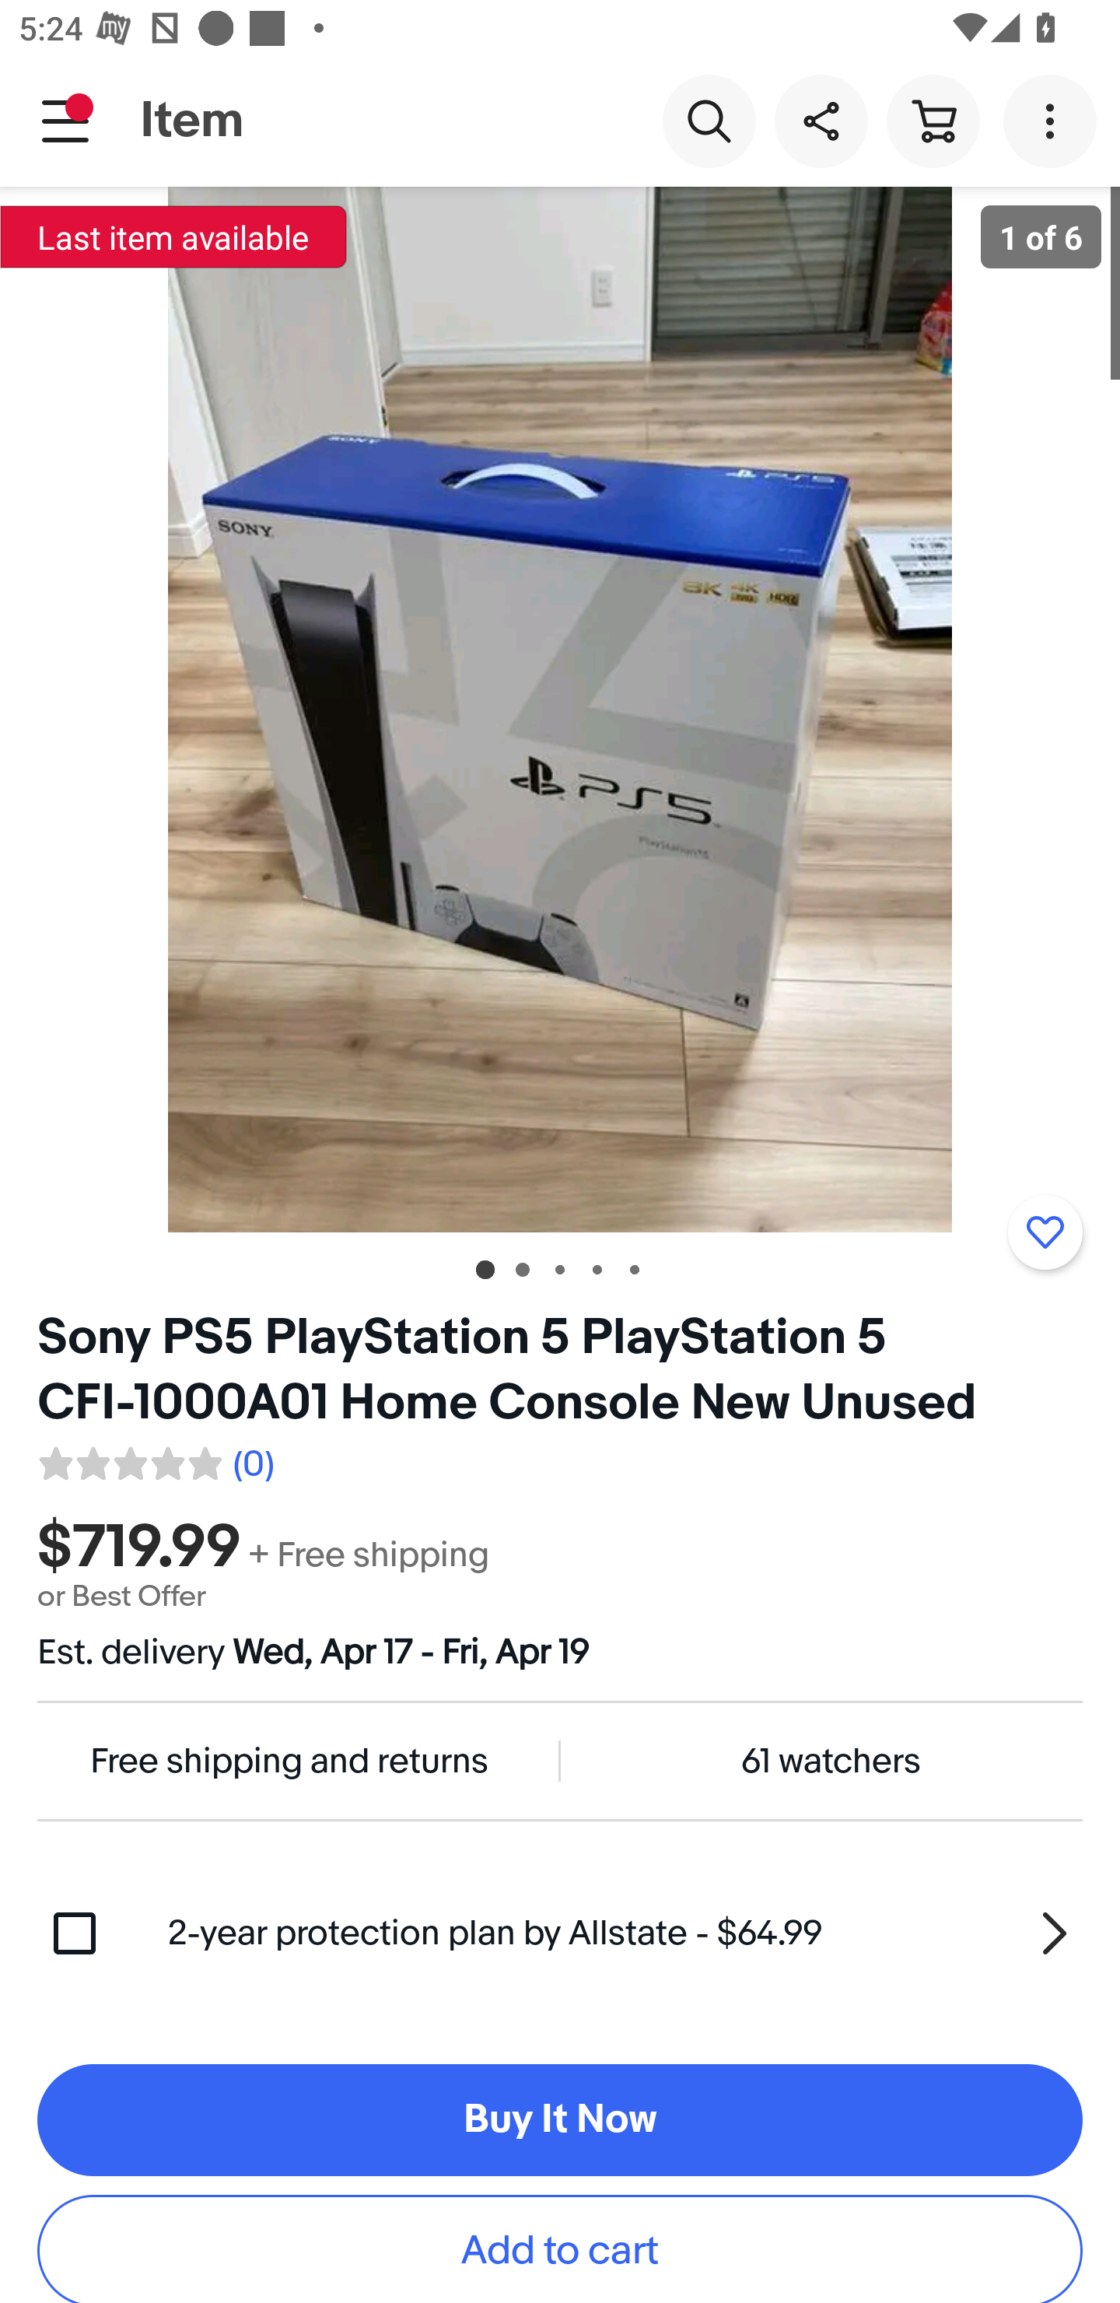  What do you see at coordinates (560, 2119) in the screenshot?
I see `Buy It Now` at bounding box center [560, 2119].